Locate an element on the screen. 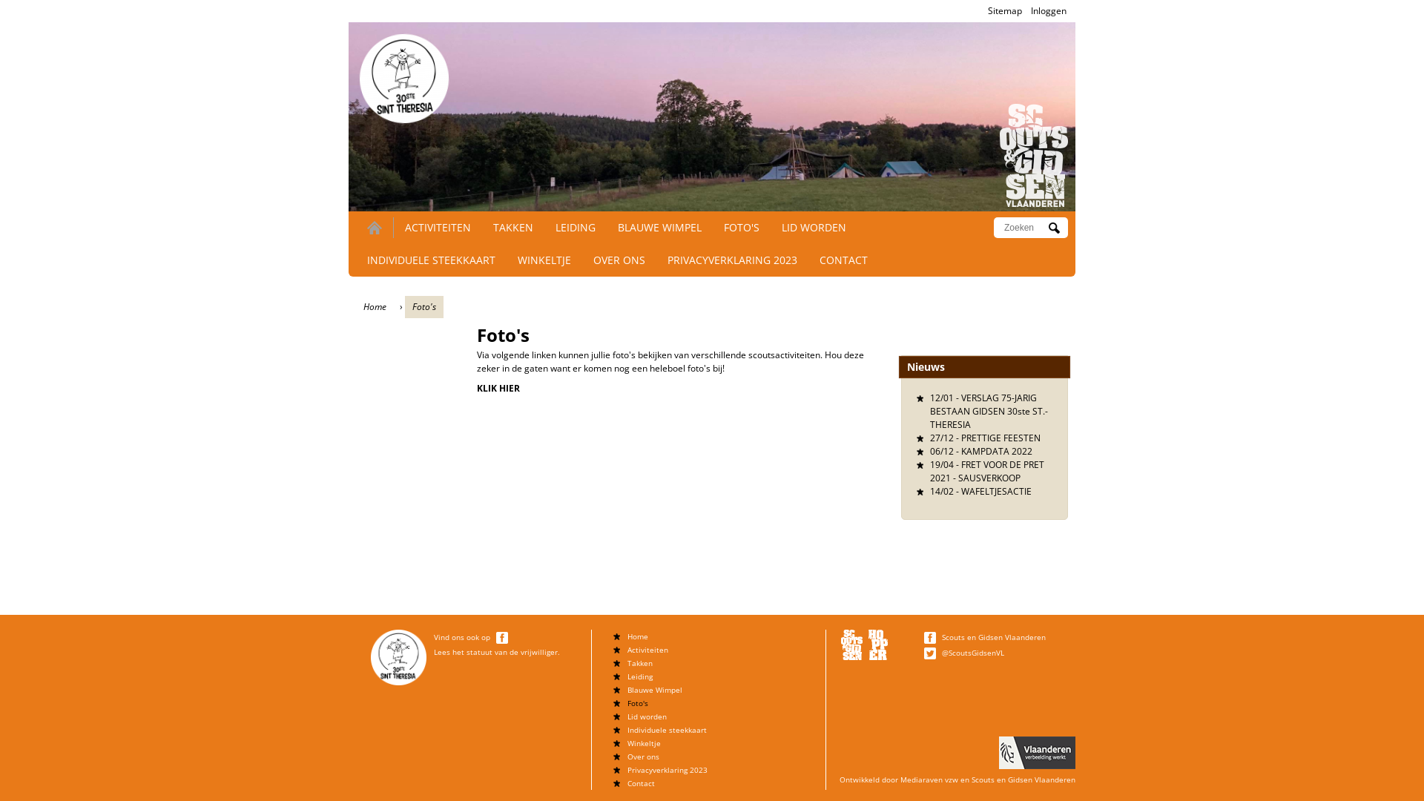 The height and width of the screenshot is (801, 1424). Home is located at coordinates (638, 636).